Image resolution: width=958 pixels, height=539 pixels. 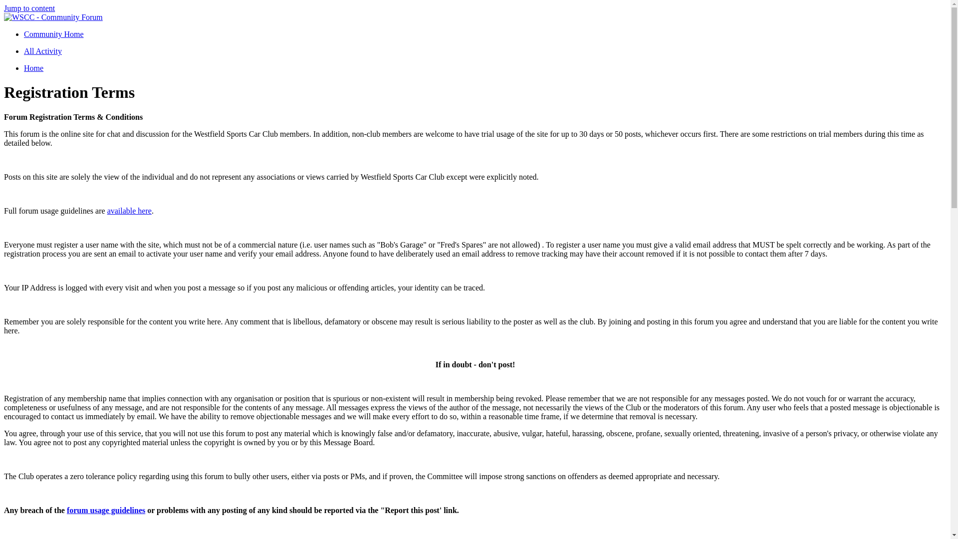 I want to click on Community Home, so click(x=54, y=34).